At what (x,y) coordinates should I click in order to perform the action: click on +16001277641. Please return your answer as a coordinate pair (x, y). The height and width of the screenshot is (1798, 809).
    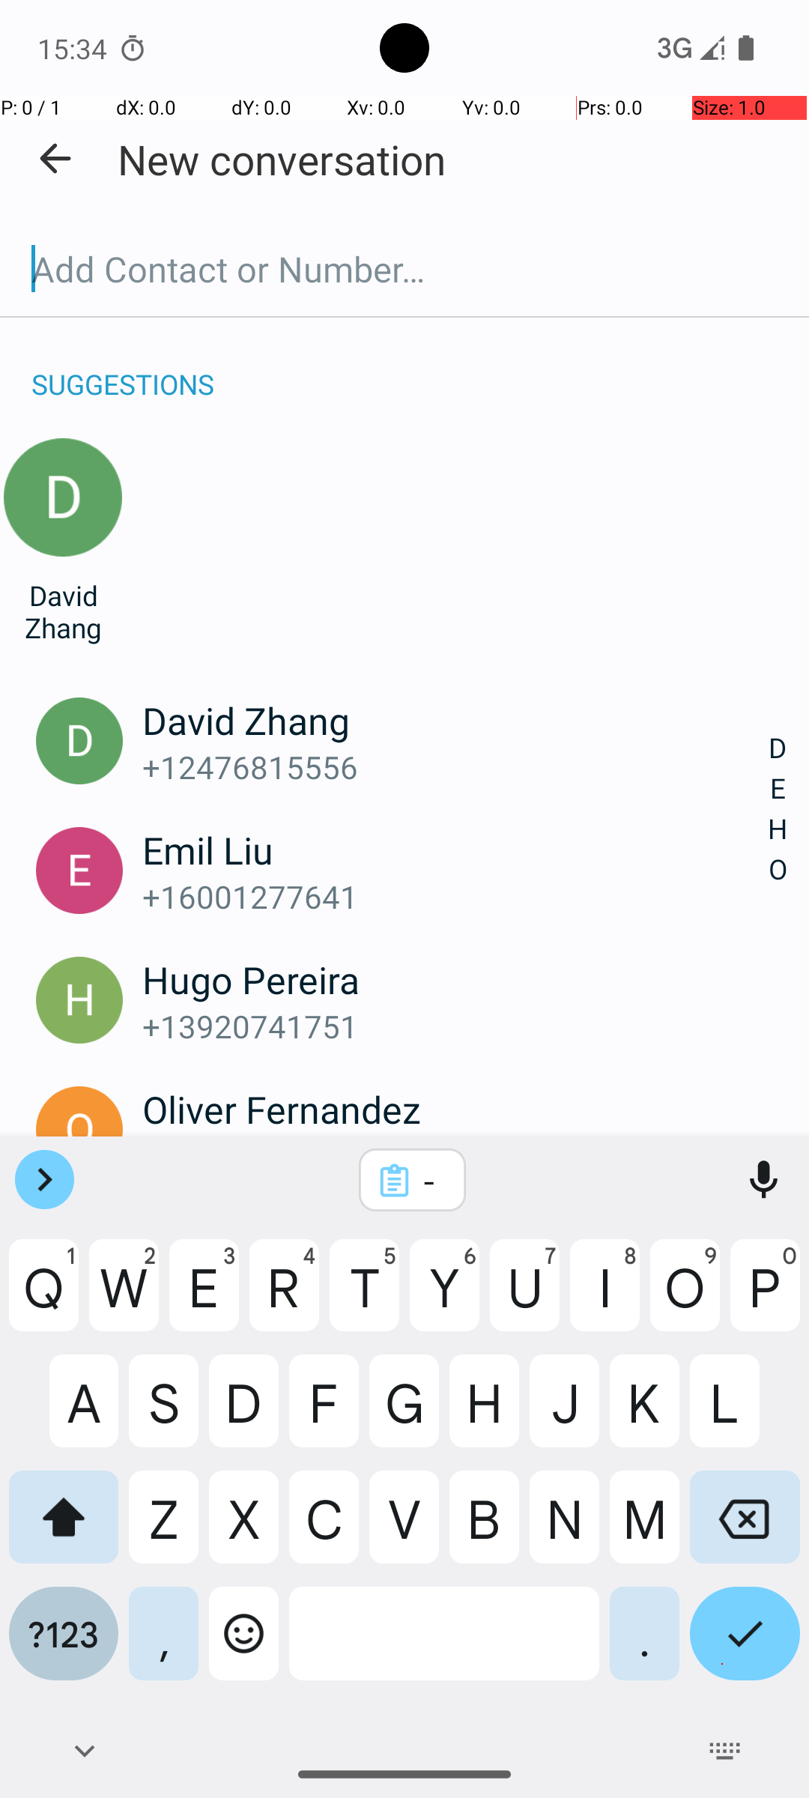
    Looking at the image, I should click on (455, 896).